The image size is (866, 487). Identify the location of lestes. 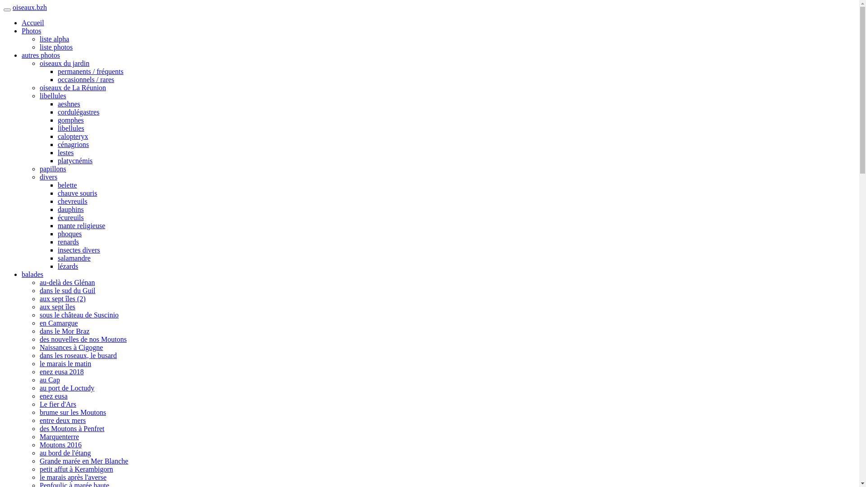
(66, 152).